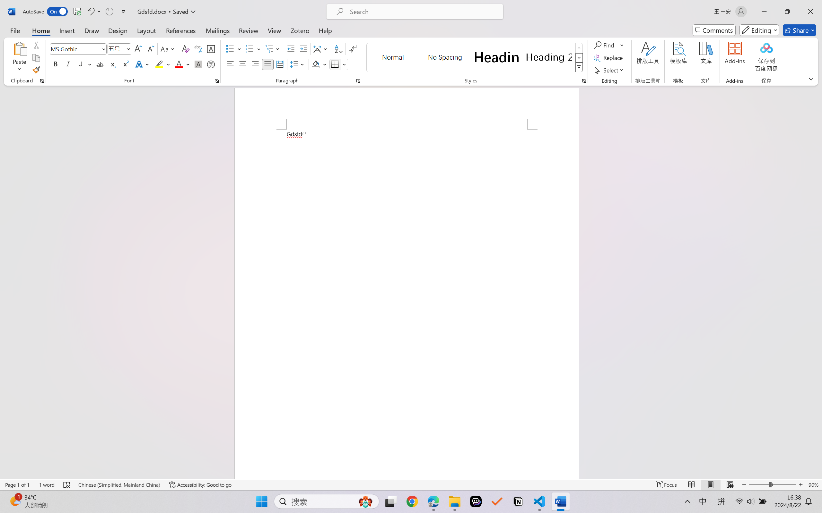 The height and width of the screenshot is (513, 822). Describe the element at coordinates (179, 64) in the screenshot. I see `Font Color Red` at that location.